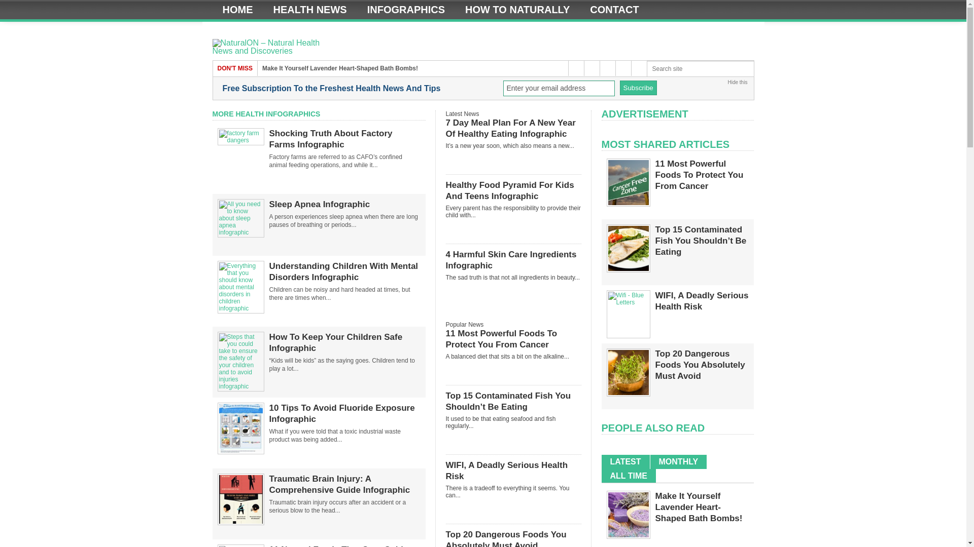 The image size is (974, 547). Describe the element at coordinates (344, 139) in the screenshot. I see `Shocking Truth About Factory Farms Infographic` at that location.